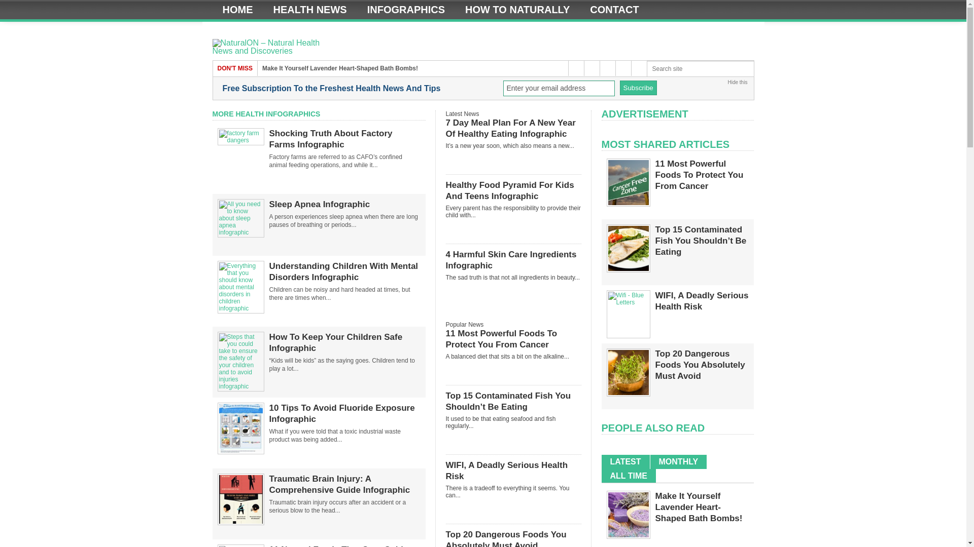 The image size is (974, 547). Describe the element at coordinates (344, 139) in the screenshot. I see `Shocking Truth About Factory Farms Infographic` at that location.